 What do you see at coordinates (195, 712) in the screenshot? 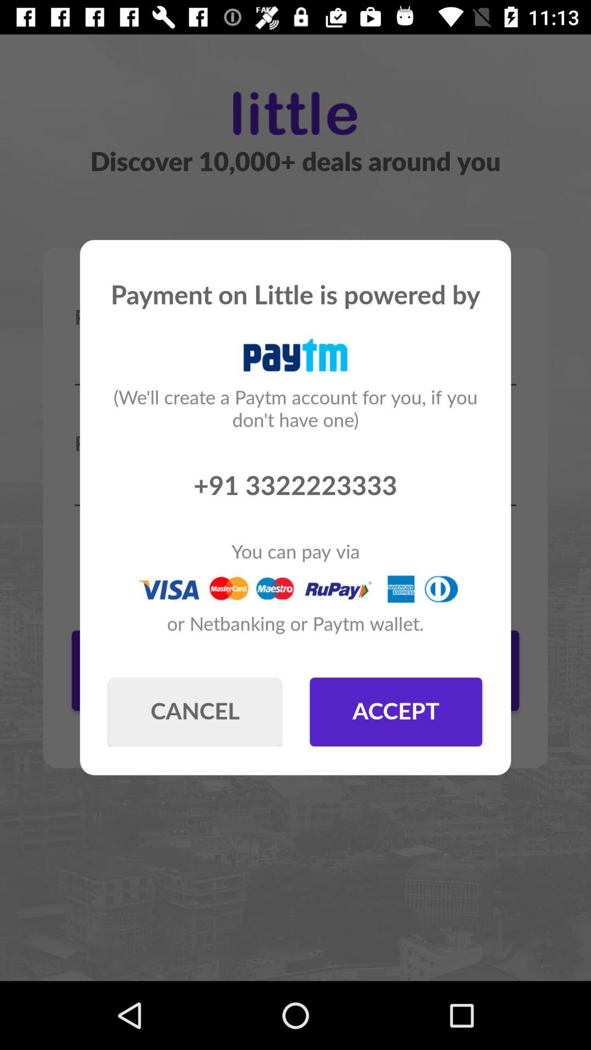
I see `choose item next to the accept icon` at bounding box center [195, 712].